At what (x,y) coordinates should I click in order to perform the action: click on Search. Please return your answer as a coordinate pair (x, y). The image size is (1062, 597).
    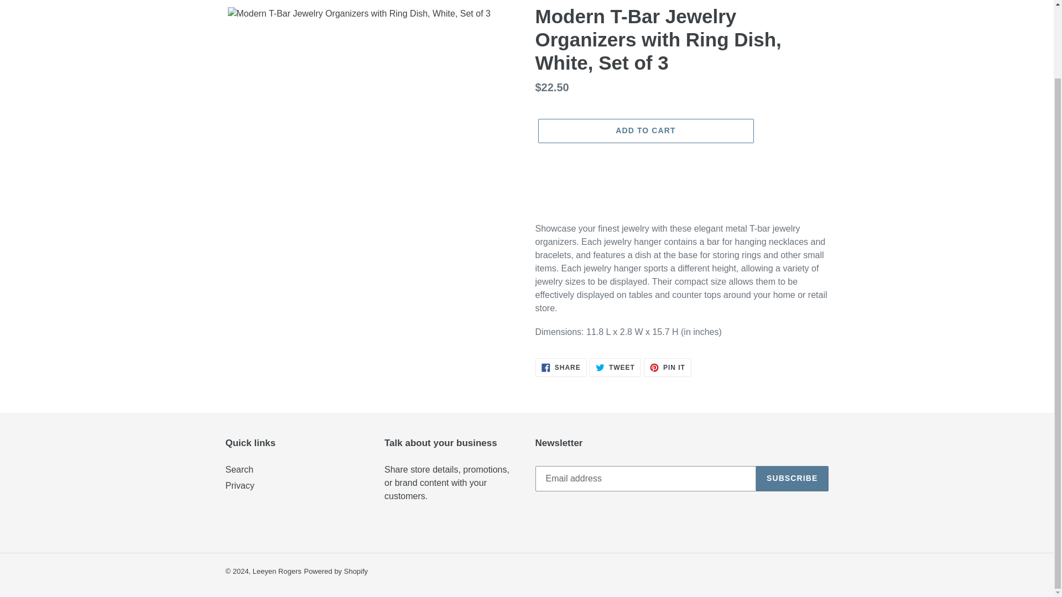
    Looking at the image, I should click on (239, 469).